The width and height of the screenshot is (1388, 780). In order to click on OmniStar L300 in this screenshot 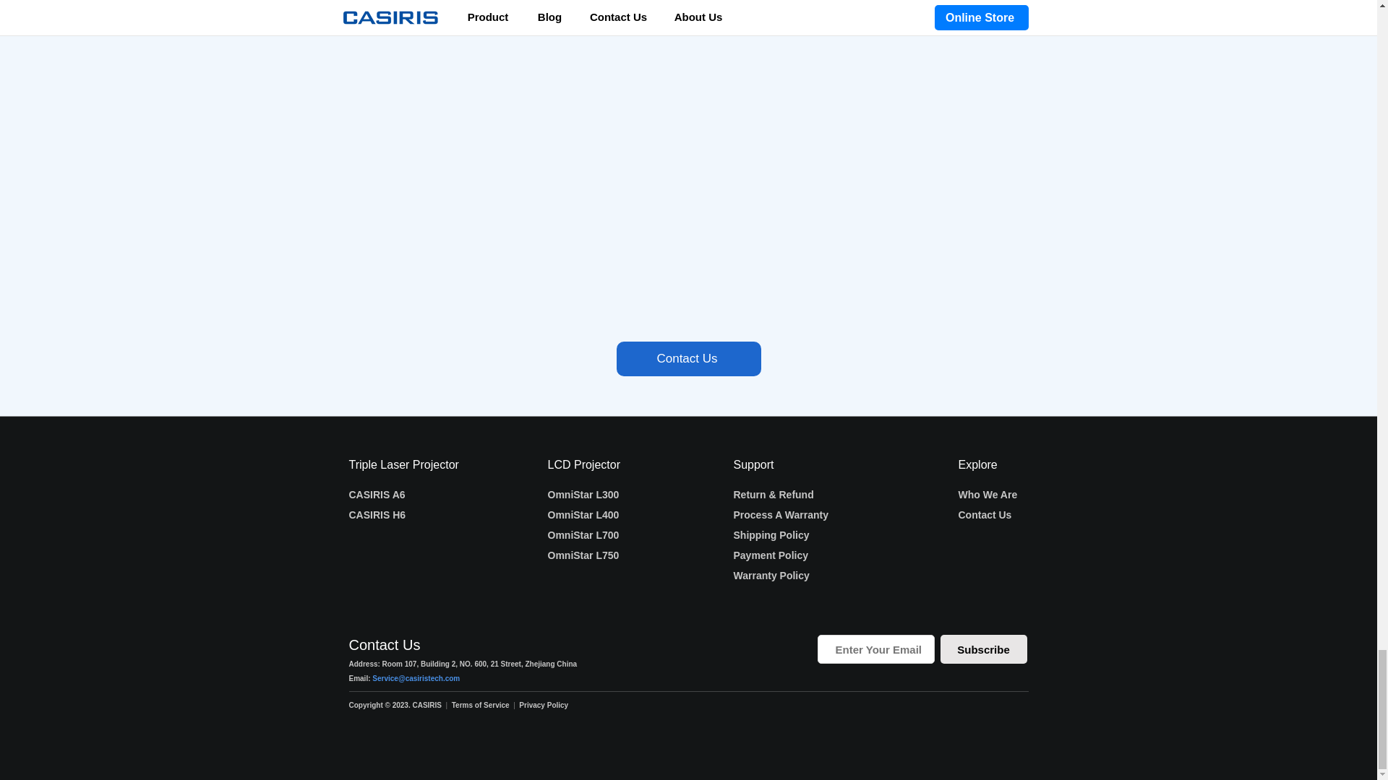, I will do `click(583, 495)`.